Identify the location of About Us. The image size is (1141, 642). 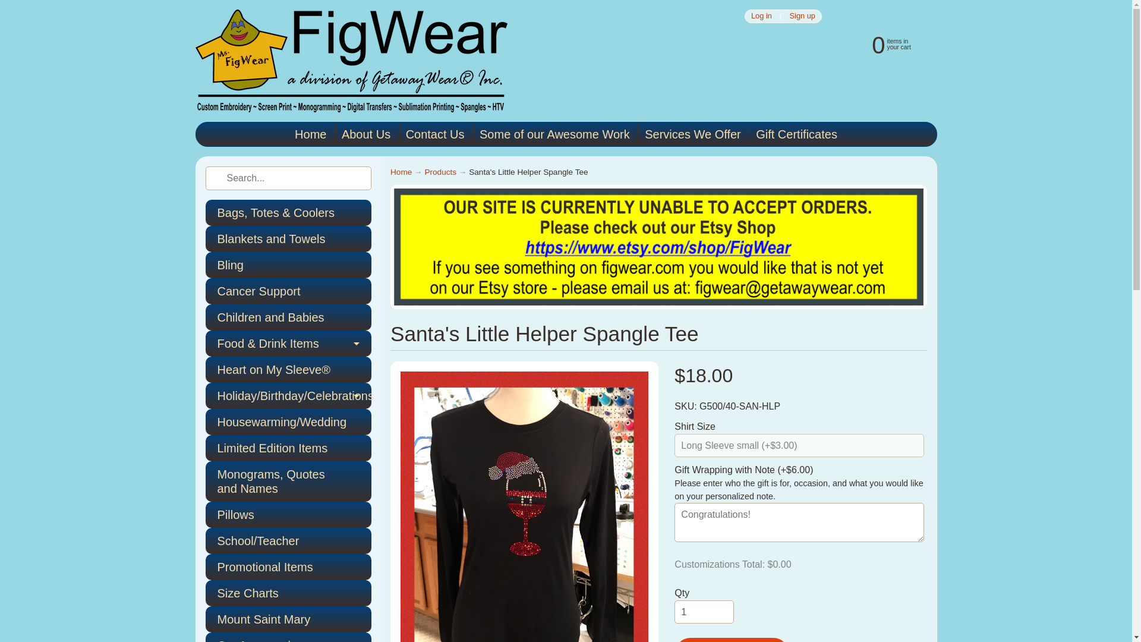
(365, 134).